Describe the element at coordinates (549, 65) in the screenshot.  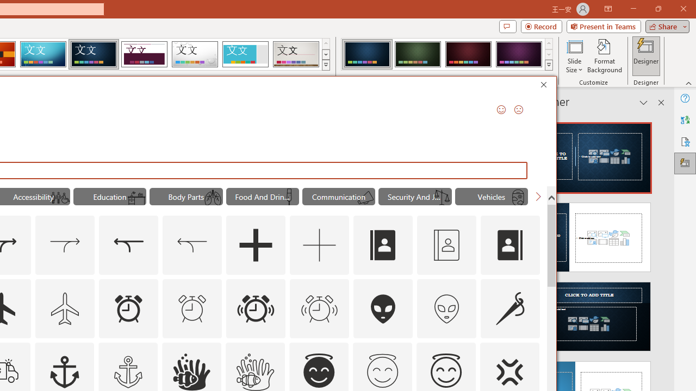
I see `Variants` at that location.